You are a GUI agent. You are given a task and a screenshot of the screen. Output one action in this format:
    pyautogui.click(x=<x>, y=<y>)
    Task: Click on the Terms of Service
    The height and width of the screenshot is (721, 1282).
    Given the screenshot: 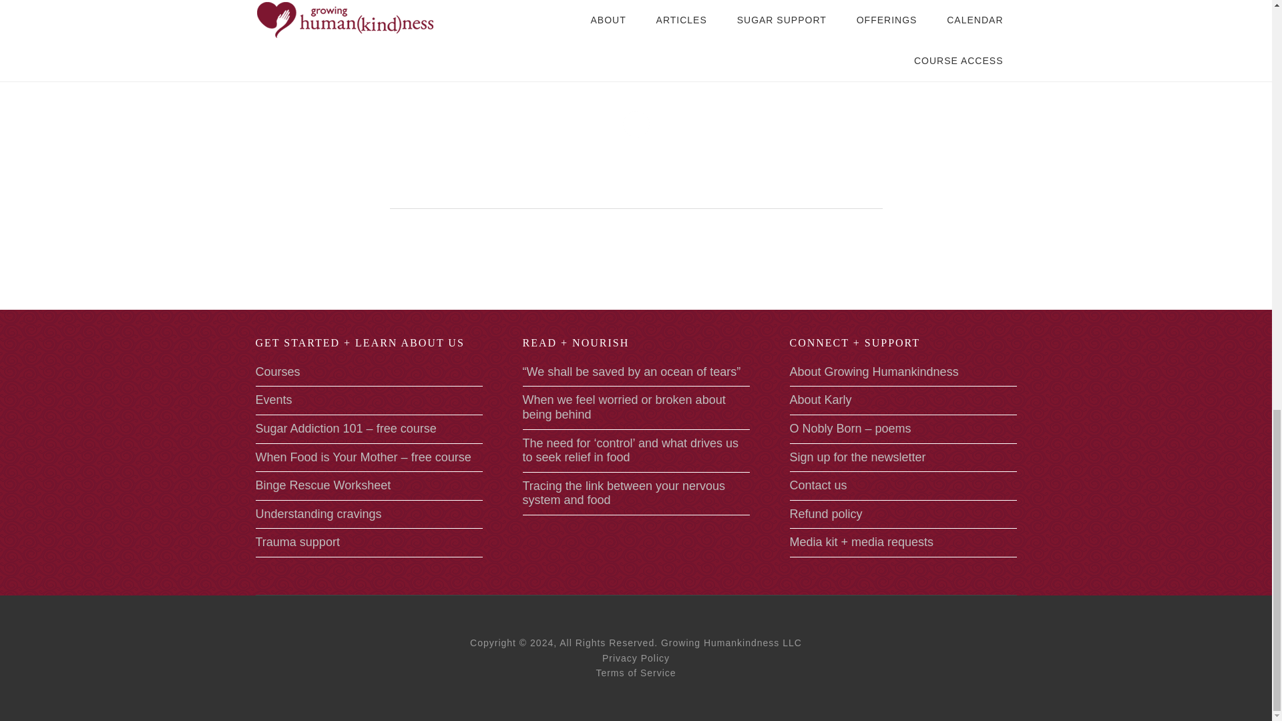 What is the action you would take?
    pyautogui.click(x=636, y=673)
    